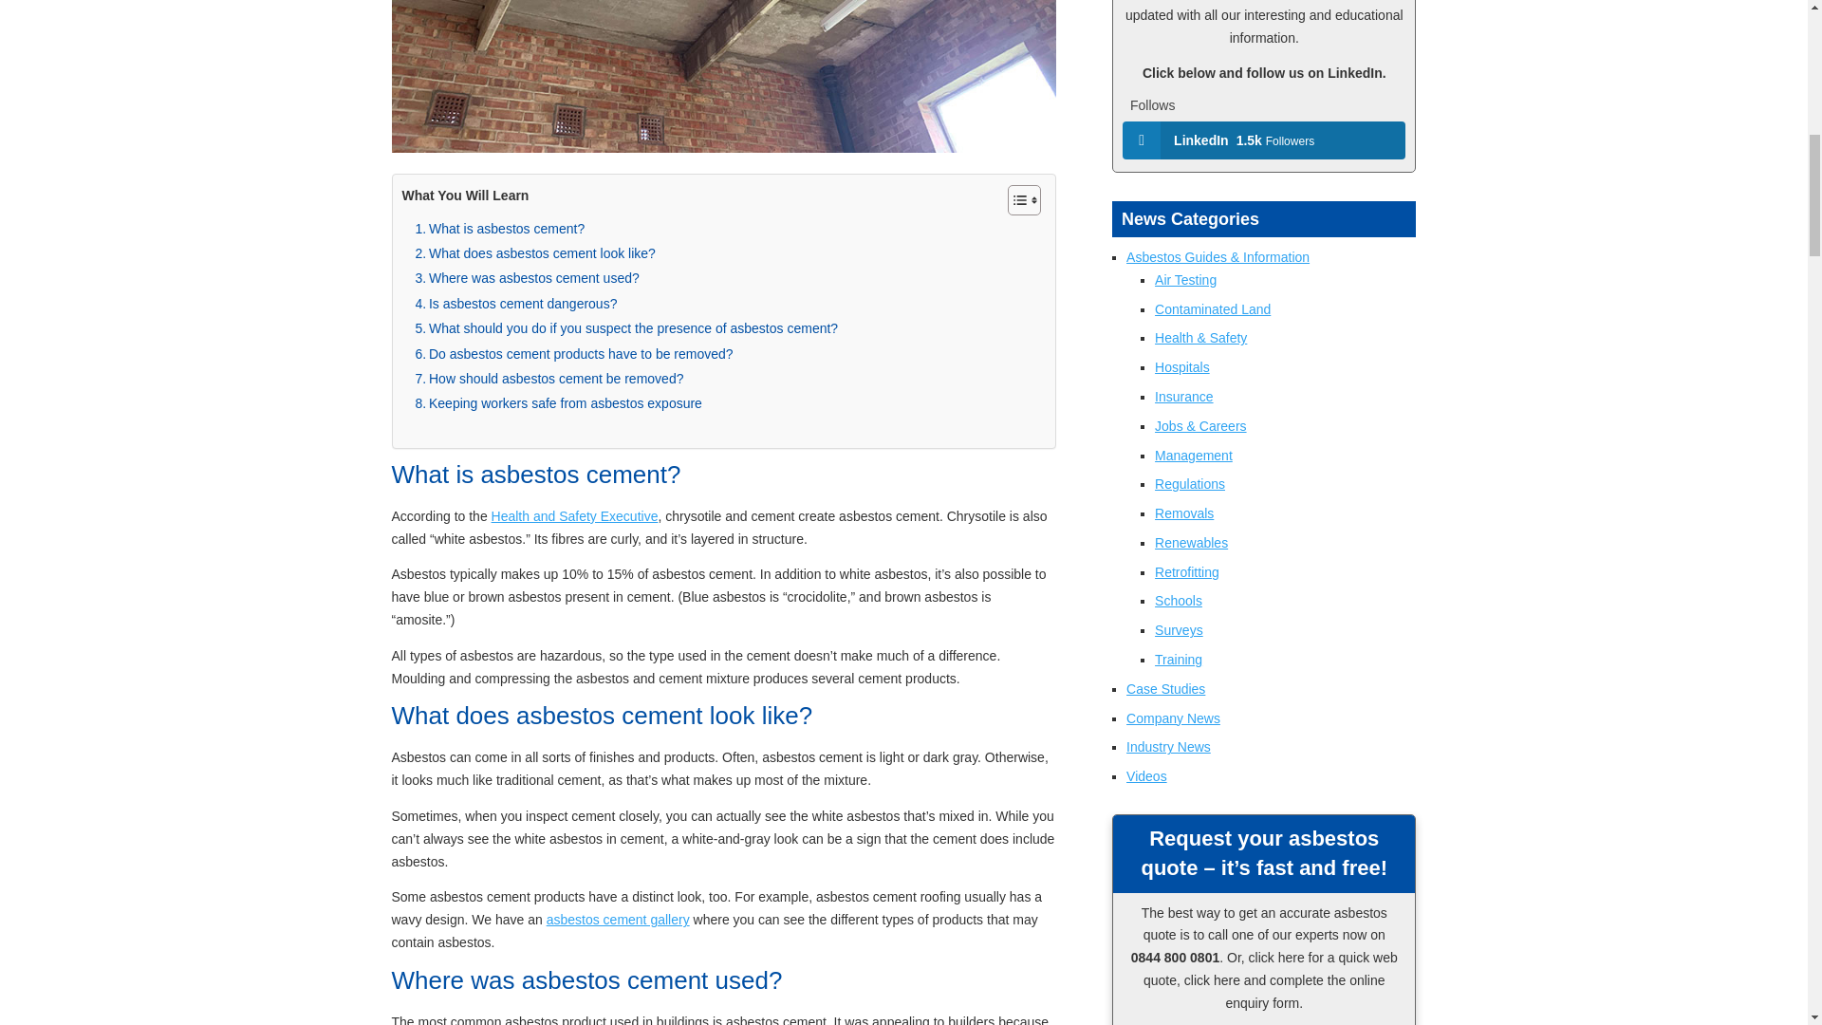 The image size is (1822, 1025). Describe the element at coordinates (574, 353) in the screenshot. I see `Do asbestos cement products have to be removed?` at that location.